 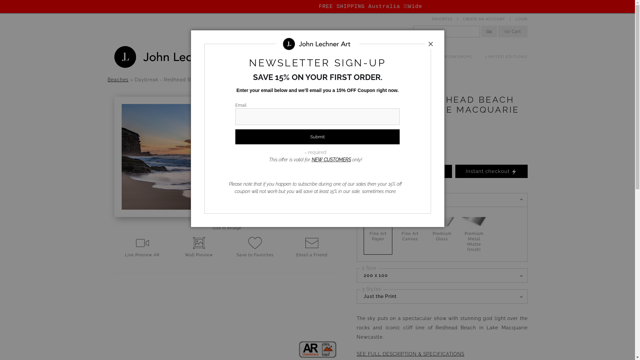 I want to click on Email a
Friend, so click(x=312, y=247).